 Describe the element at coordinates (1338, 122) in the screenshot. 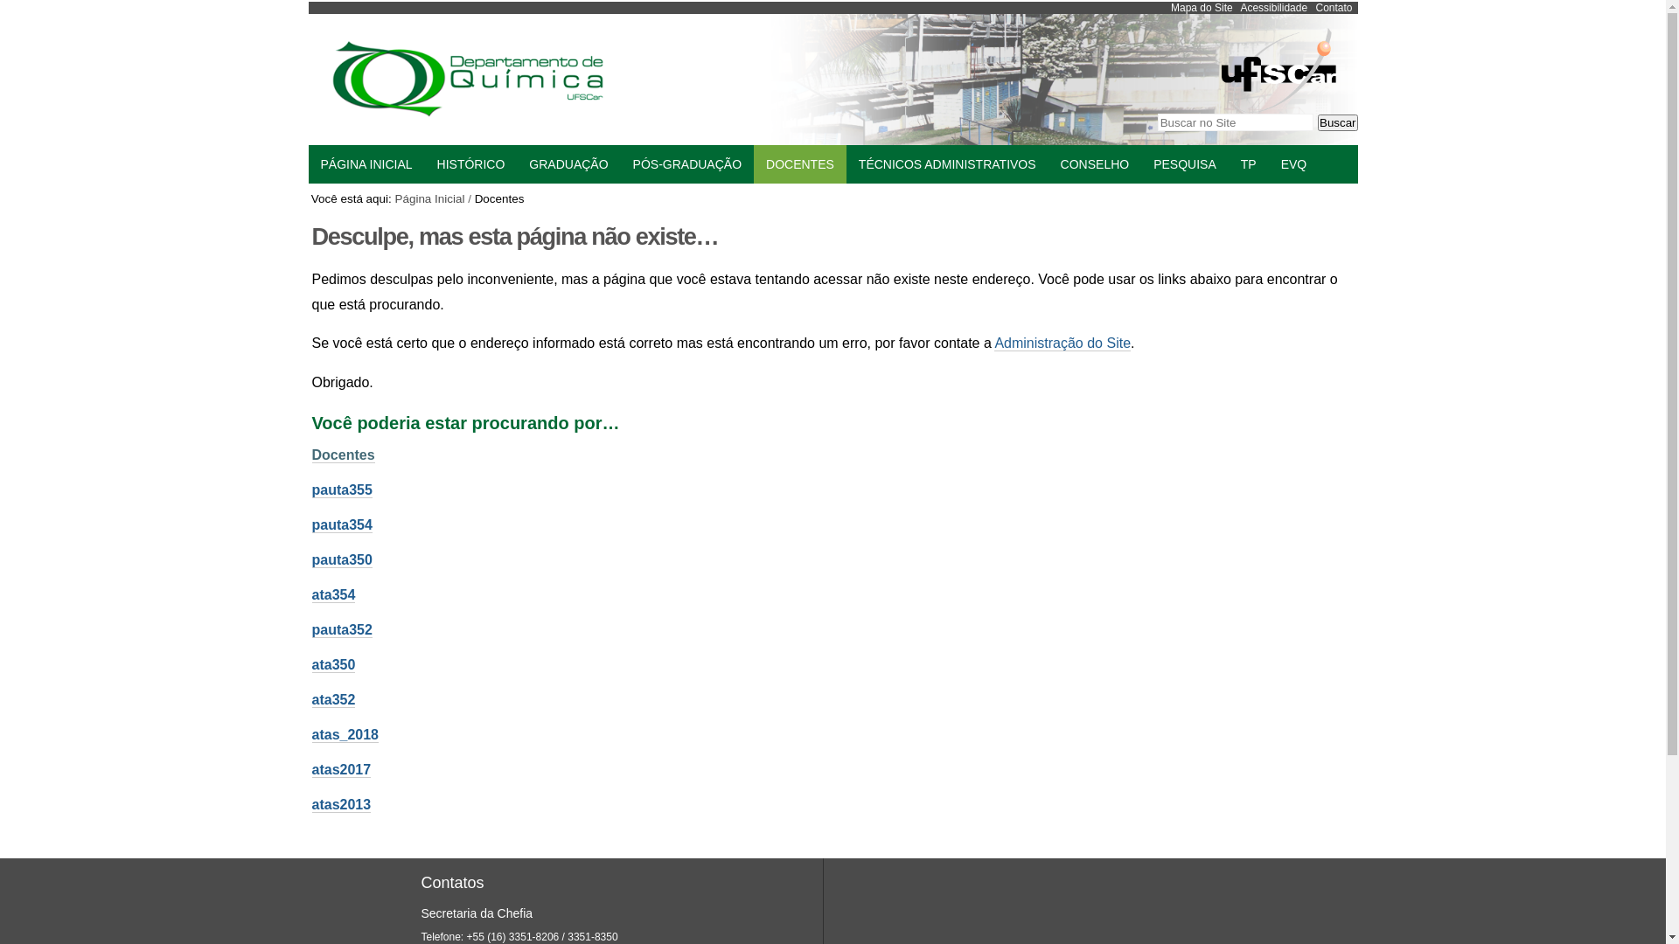

I see `Buscar` at that location.